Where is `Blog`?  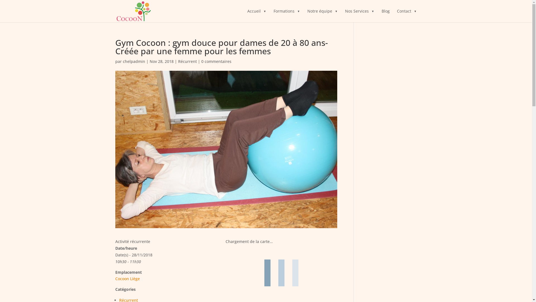 Blog is located at coordinates (385, 16).